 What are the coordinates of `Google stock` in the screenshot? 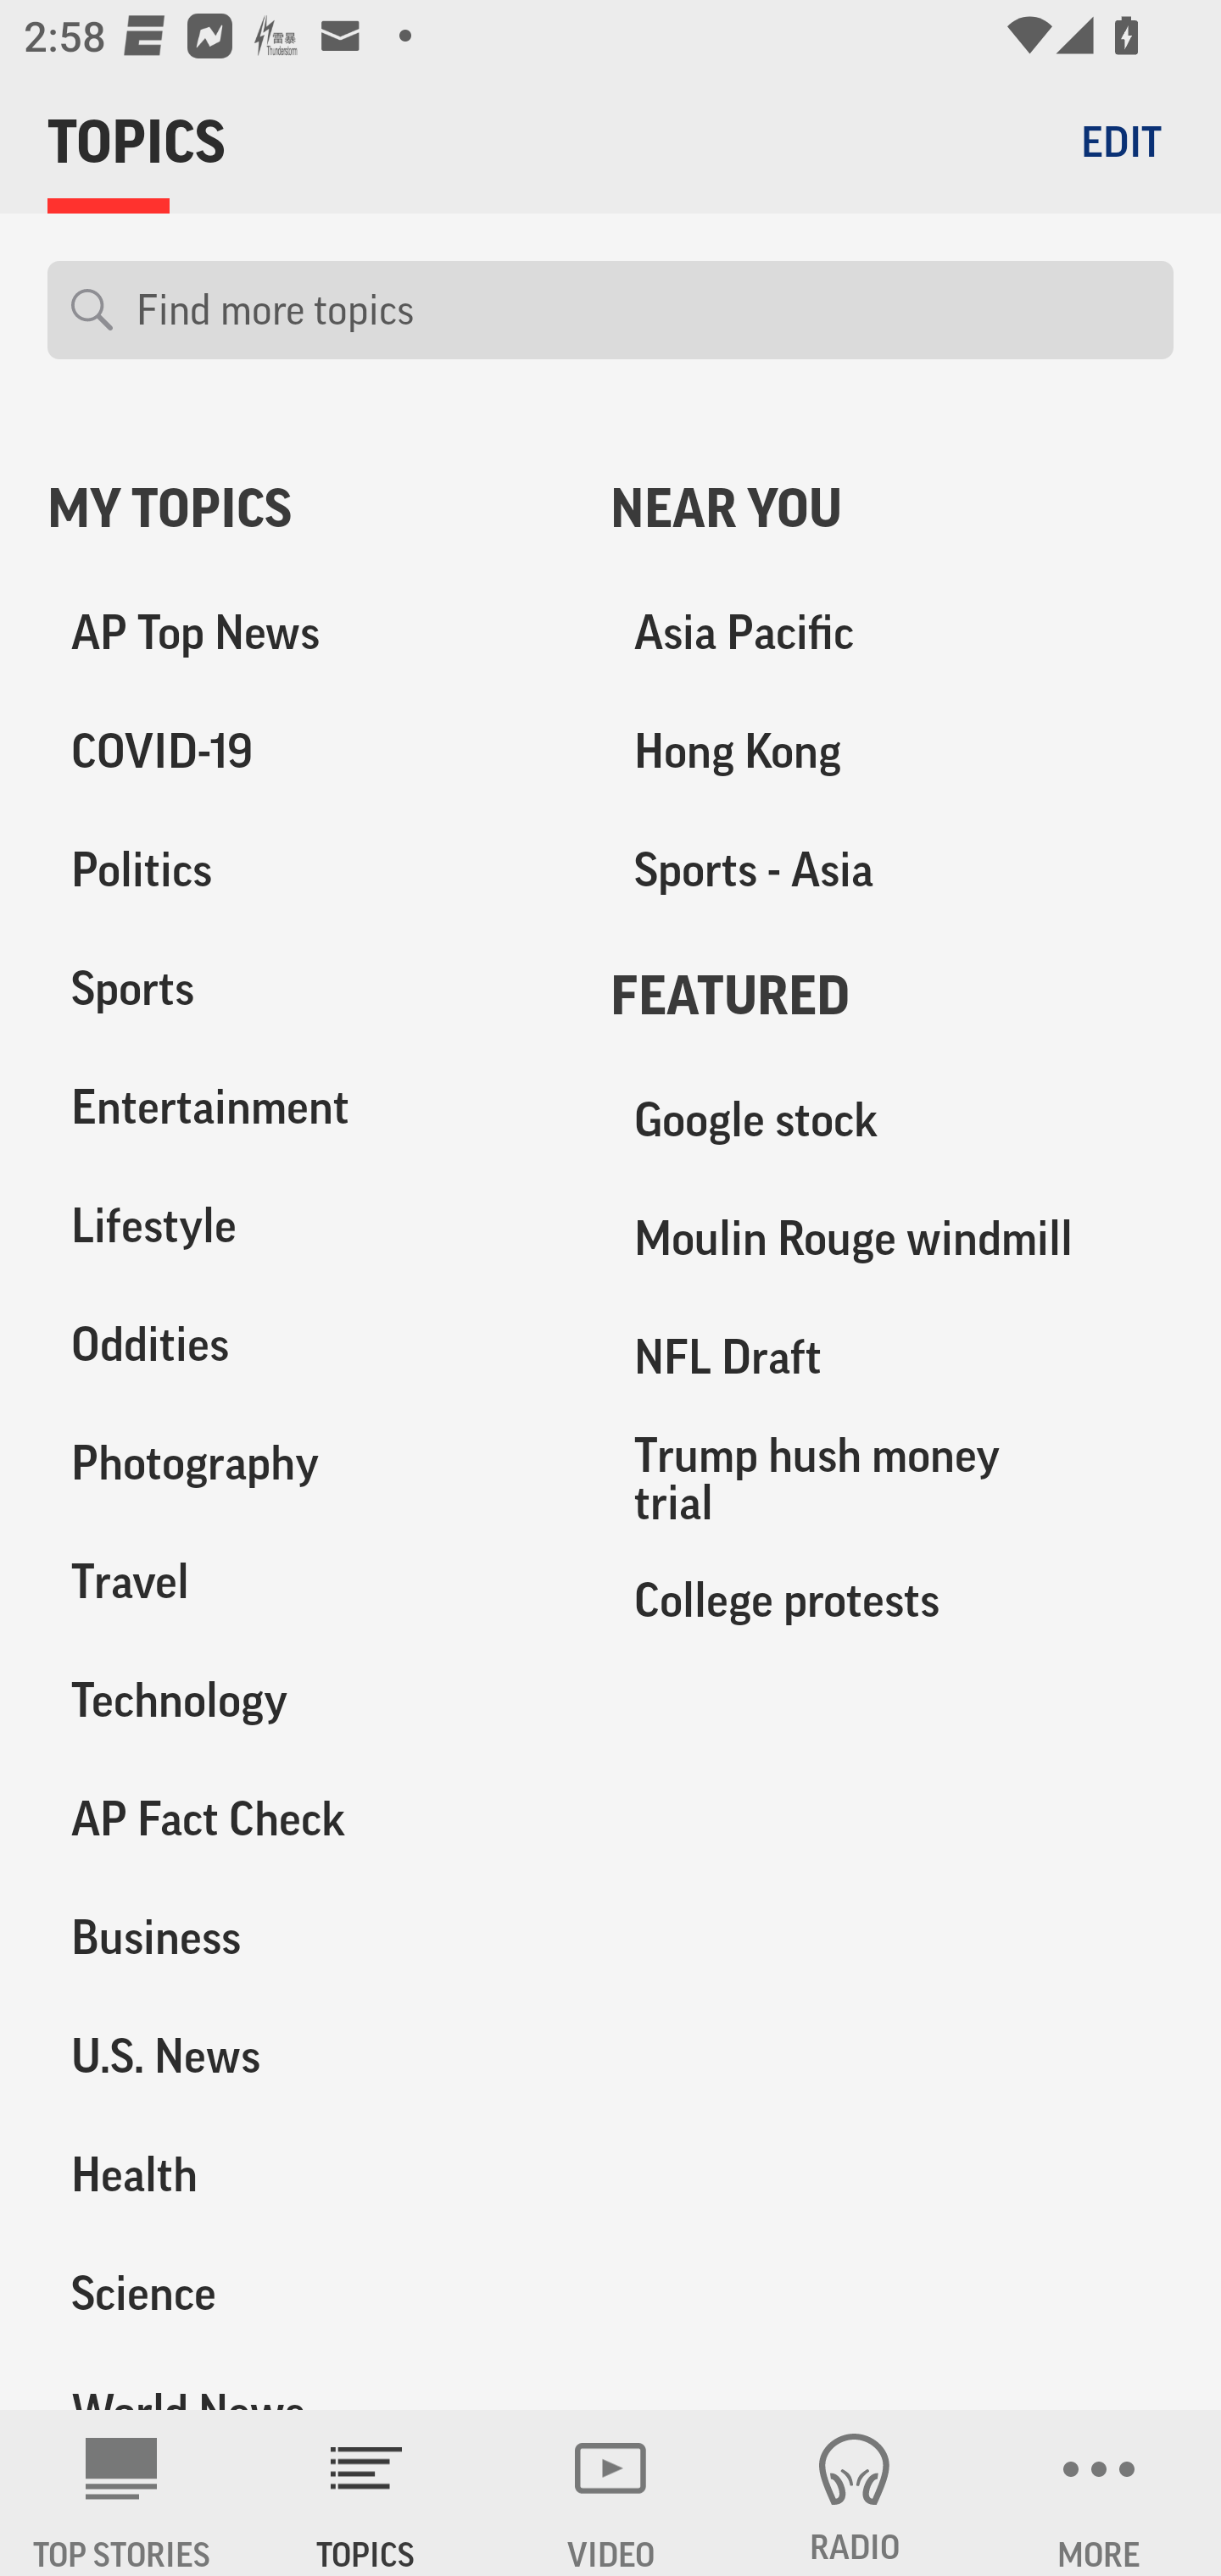 It's located at (892, 1120).